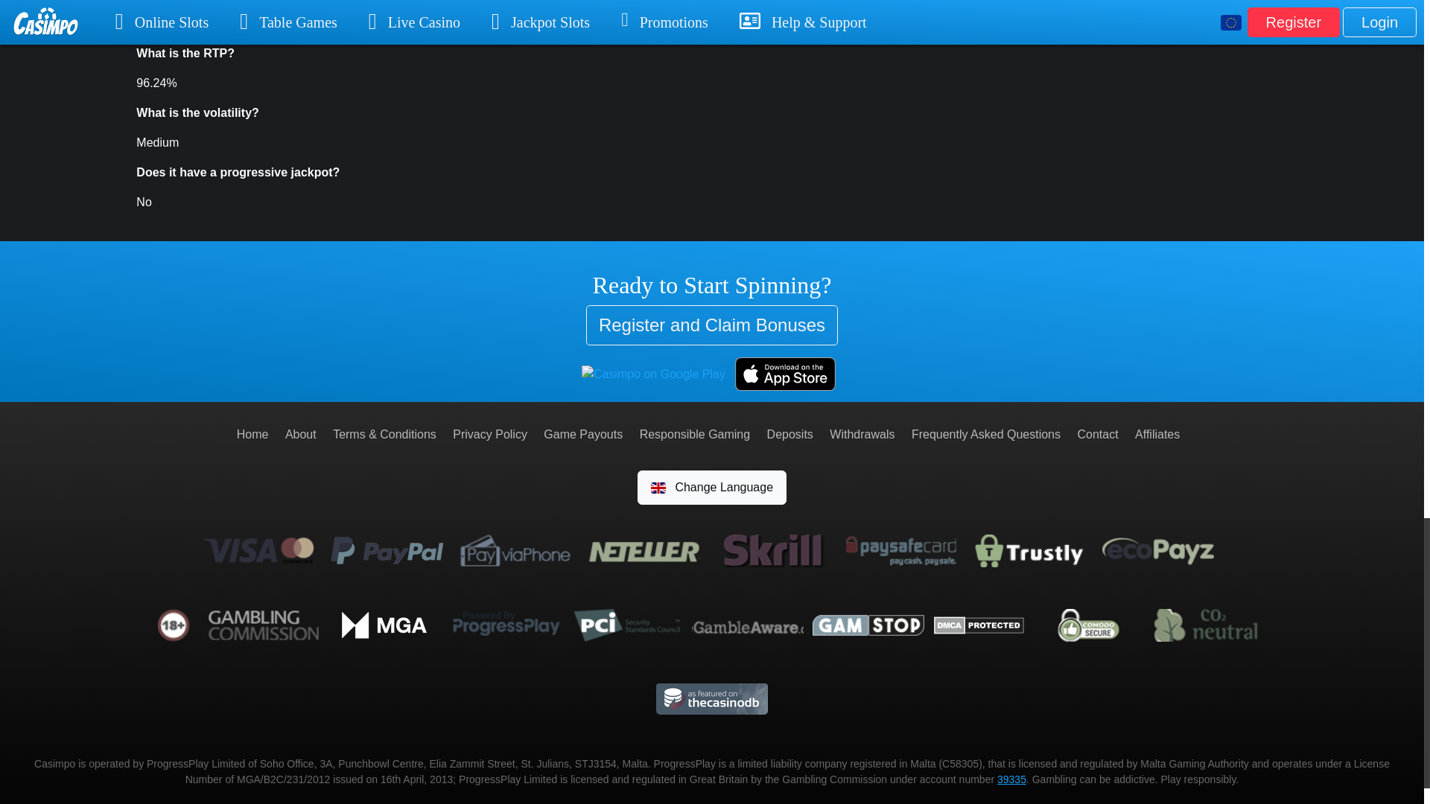 Image resolution: width=1430 pixels, height=804 pixels. I want to click on Register and Claim Bonuses, so click(712, 325).